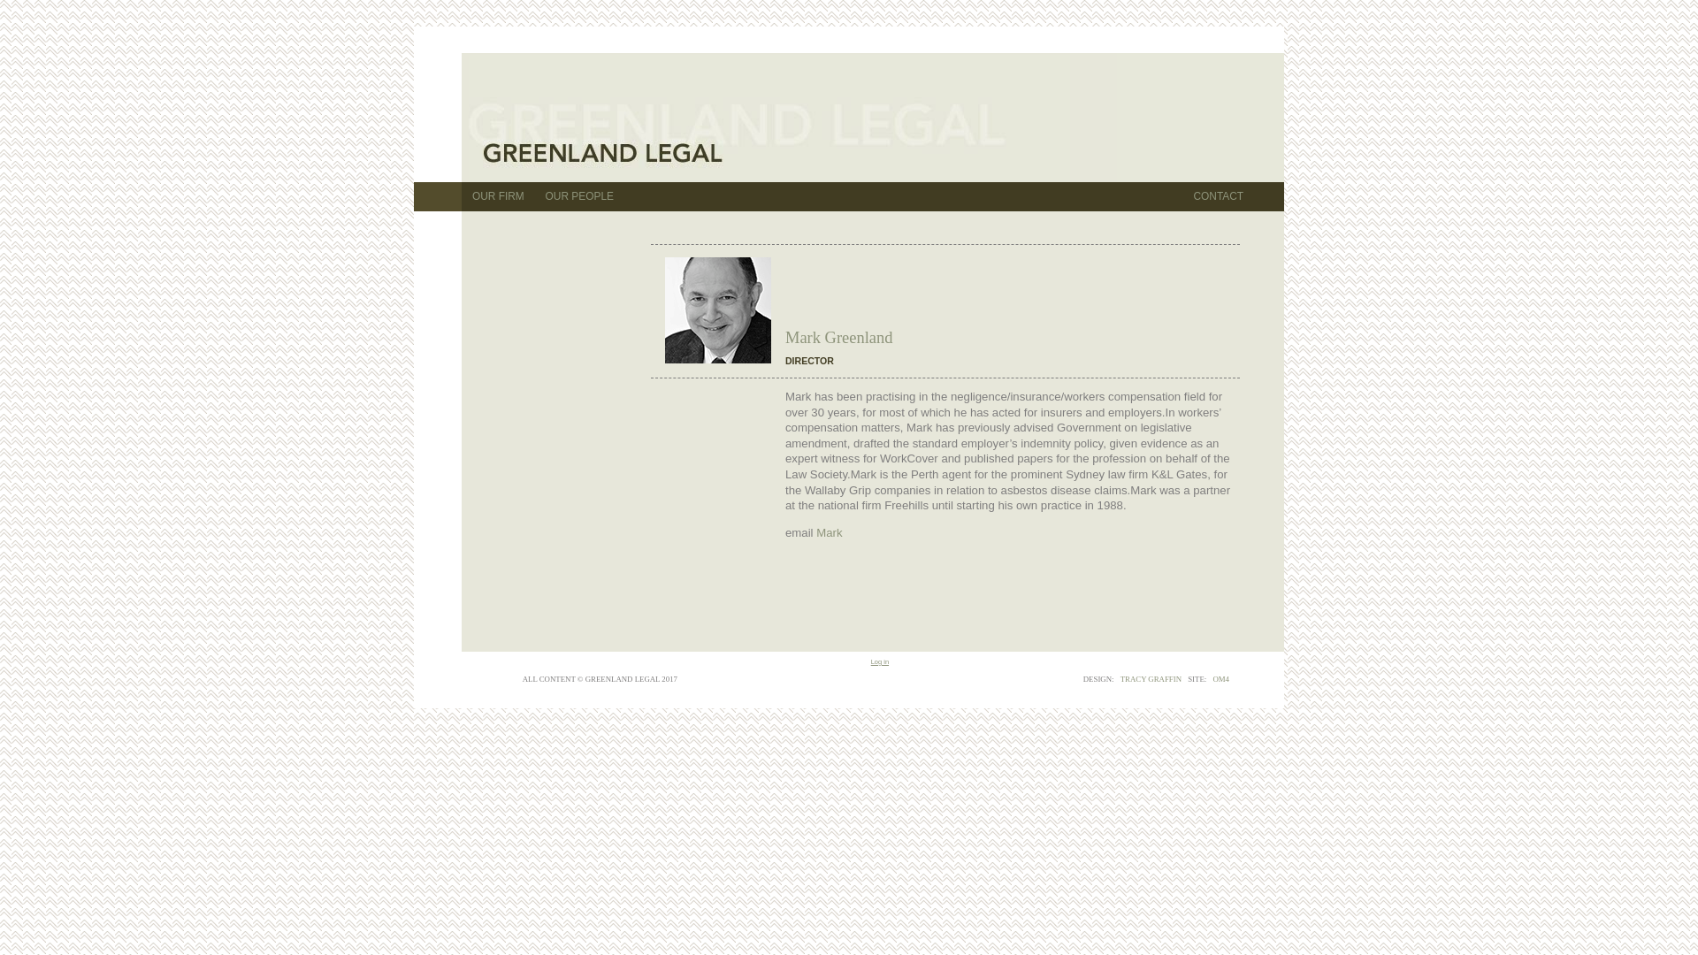  I want to click on OUR FIRM, so click(499, 196).